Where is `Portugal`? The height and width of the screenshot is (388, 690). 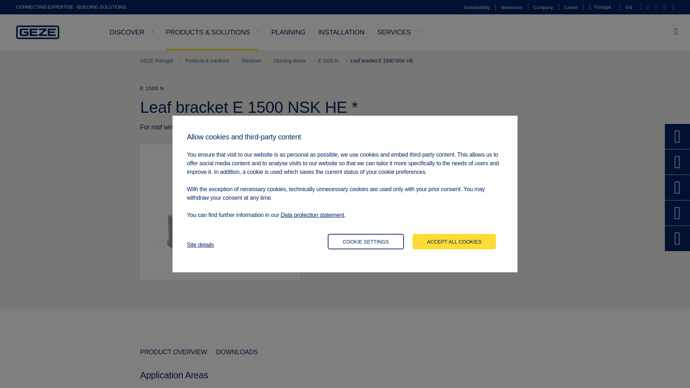 Portugal is located at coordinates (602, 7).